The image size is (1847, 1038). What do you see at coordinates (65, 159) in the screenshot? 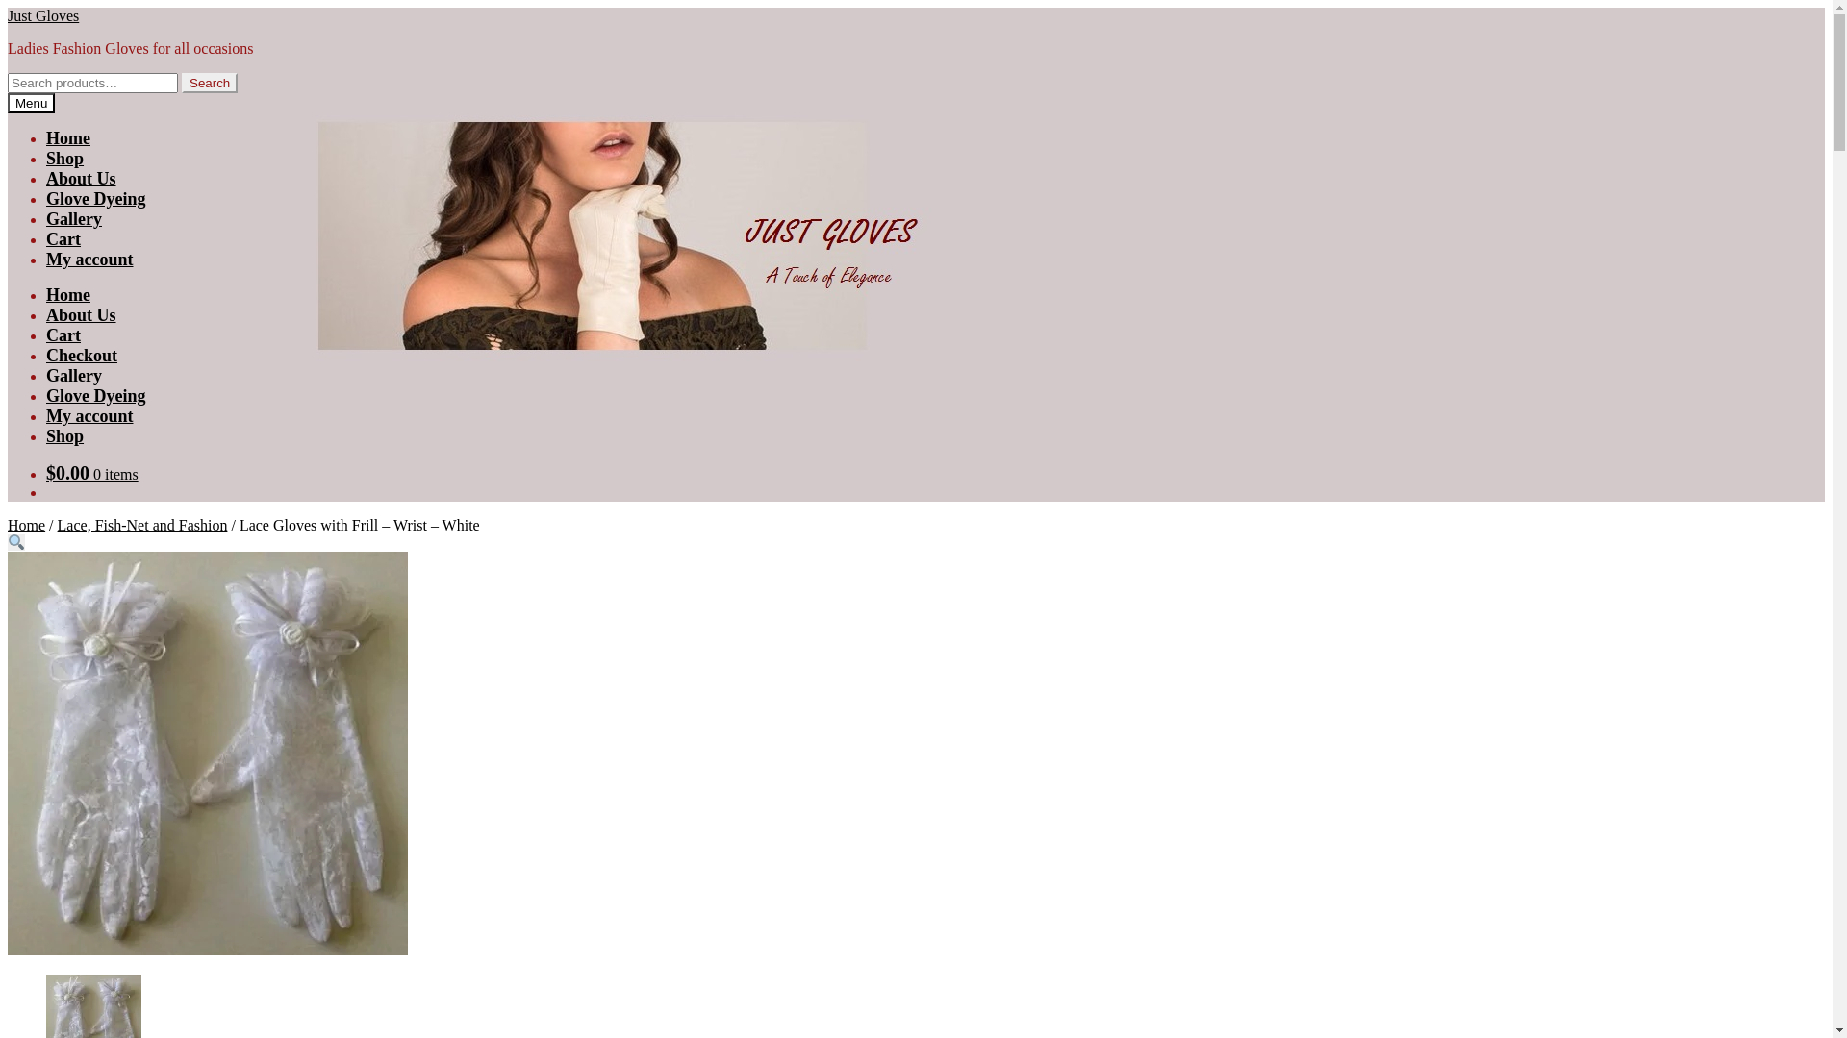
I see `Shop` at bounding box center [65, 159].